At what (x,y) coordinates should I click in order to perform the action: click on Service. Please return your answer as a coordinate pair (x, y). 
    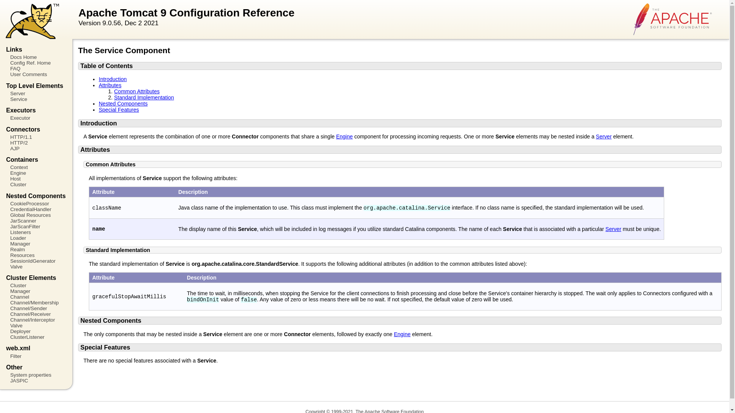
    Looking at the image, I should click on (36, 99).